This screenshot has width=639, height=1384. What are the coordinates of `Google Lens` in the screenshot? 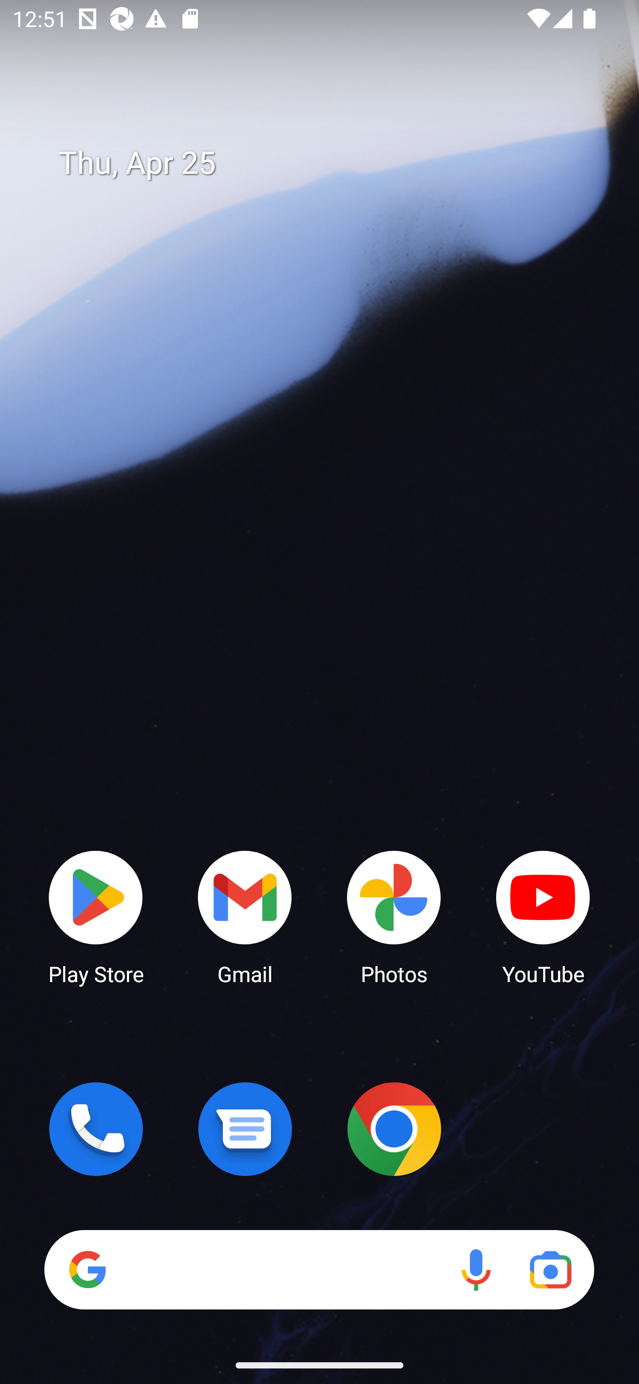 It's located at (550, 1270).